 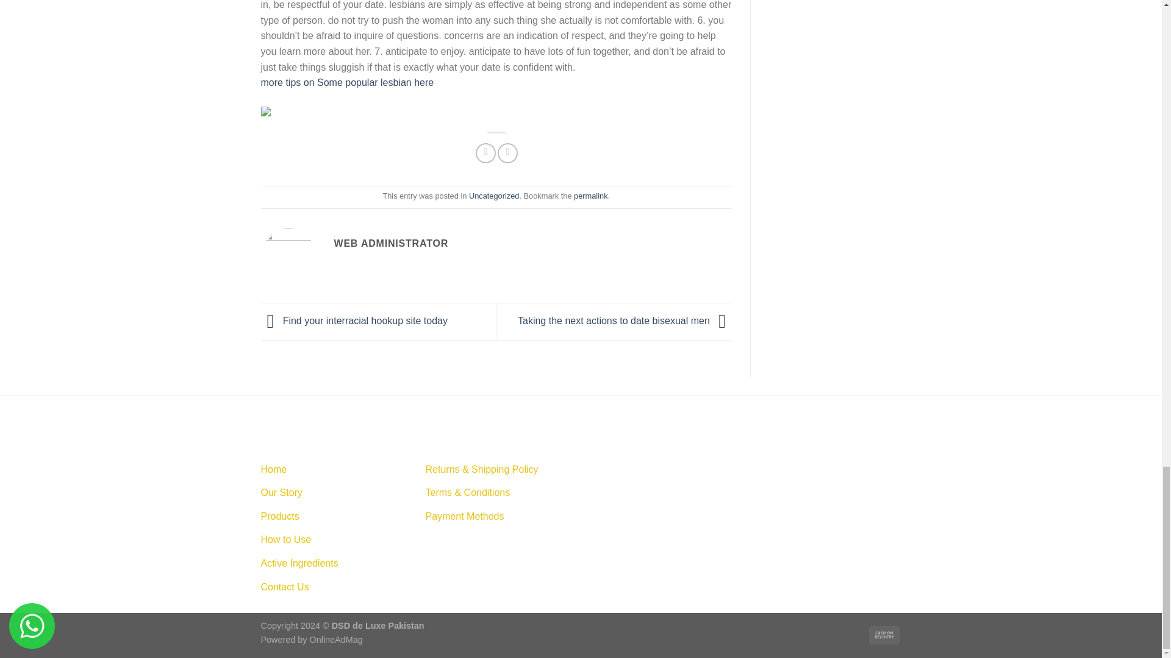 What do you see at coordinates (625, 320) in the screenshot?
I see `Taking the next actions to date bisexual men` at bounding box center [625, 320].